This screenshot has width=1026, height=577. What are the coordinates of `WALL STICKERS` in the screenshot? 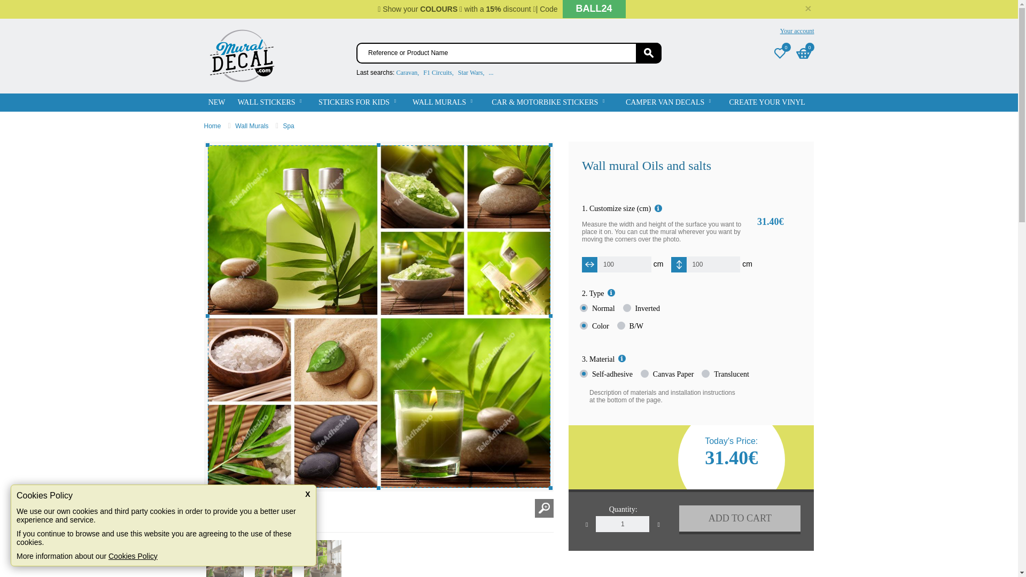 It's located at (269, 103).